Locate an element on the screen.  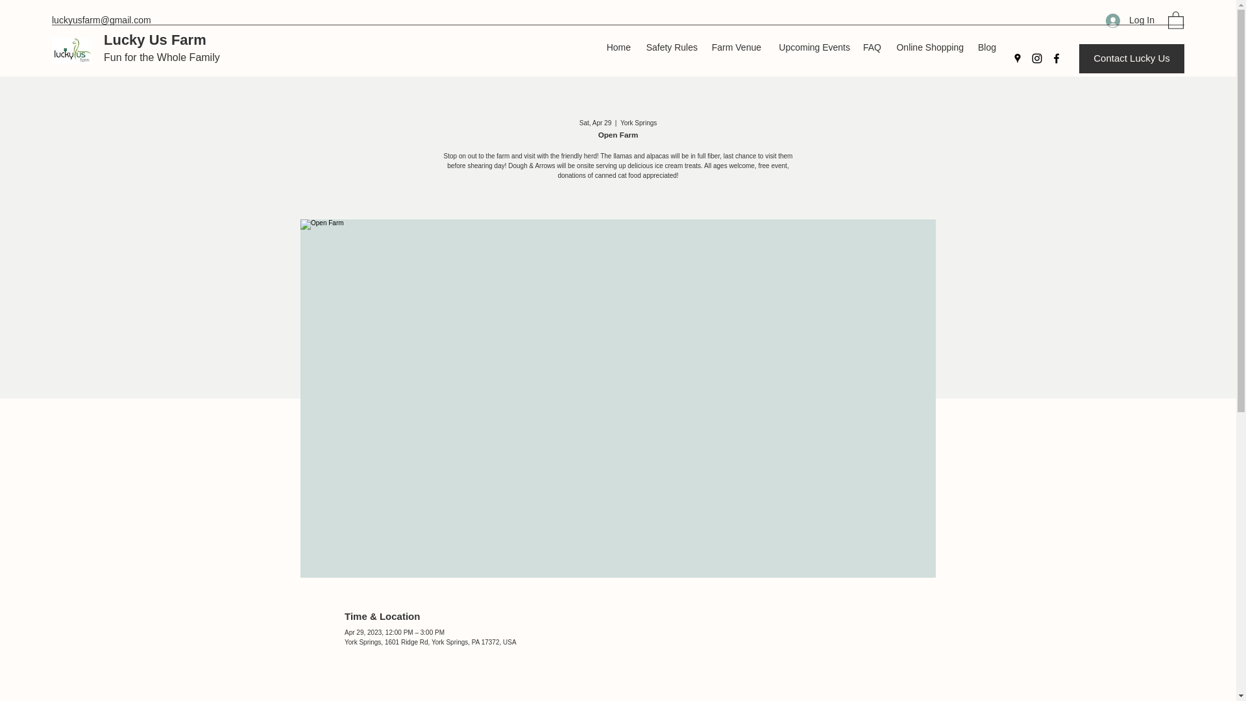
Lucky Us Farm is located at coordinates (154, 40).